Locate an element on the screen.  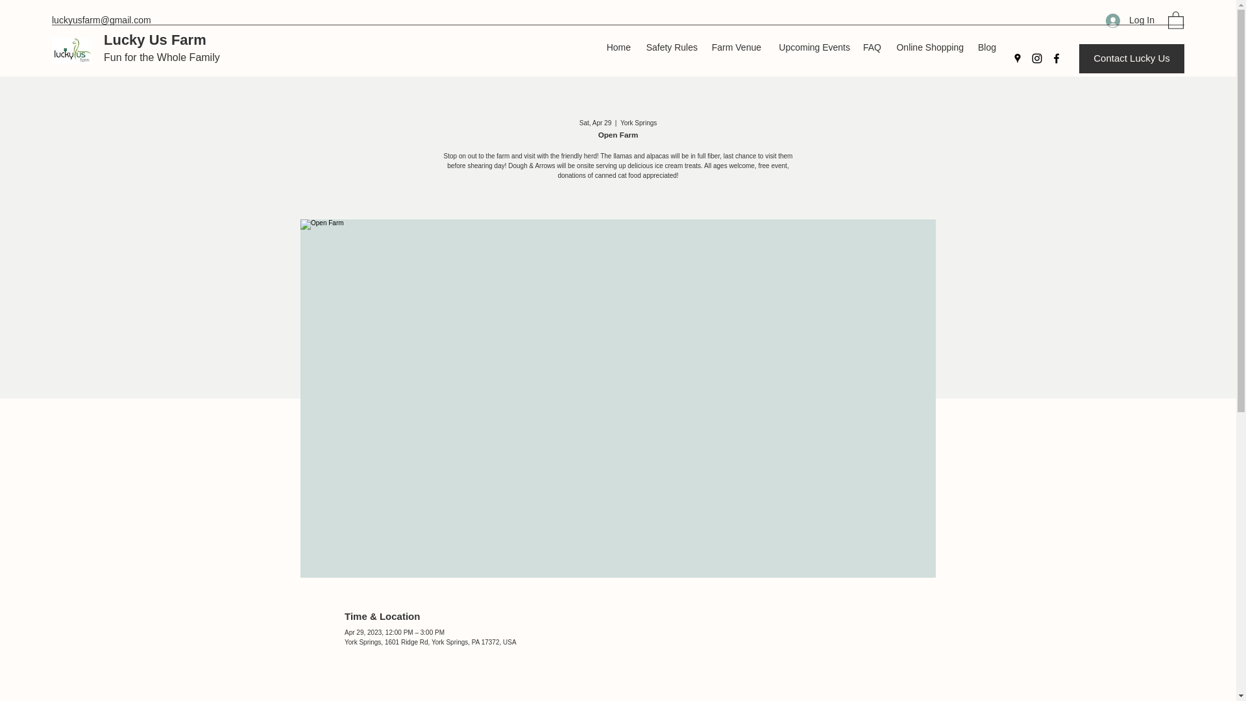
Lucky Us Farm is located at coordinates (154, 40).